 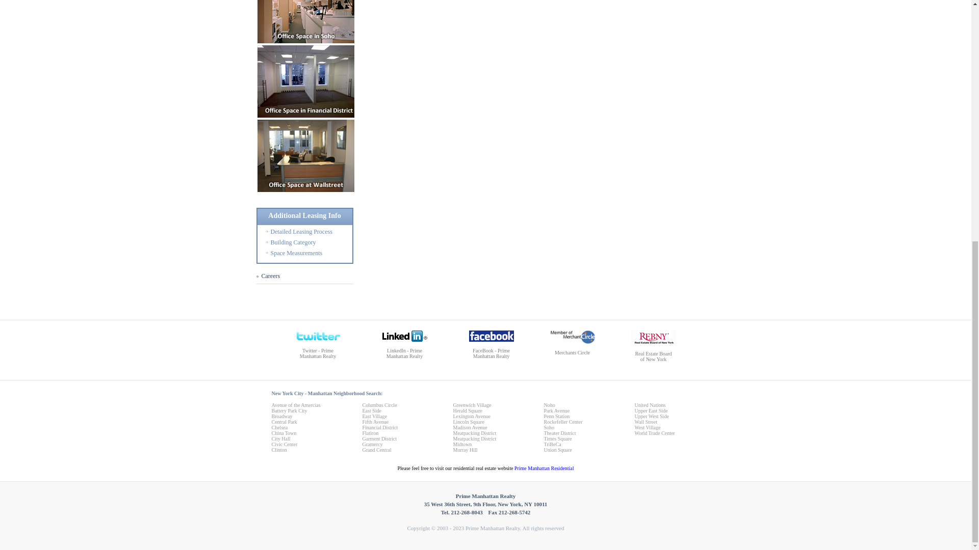 I want to click on East Side, so click(x=372, y=410).